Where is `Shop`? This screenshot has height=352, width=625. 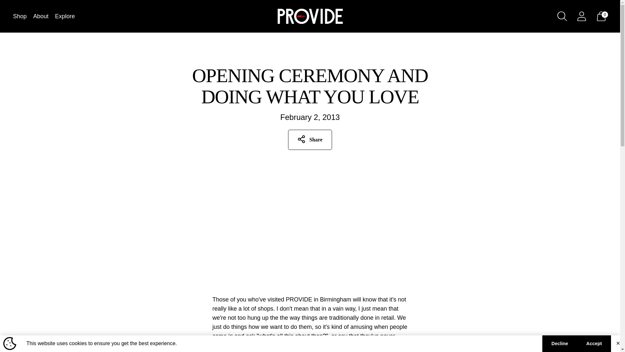 Shop is located at coordinates (20, 16).